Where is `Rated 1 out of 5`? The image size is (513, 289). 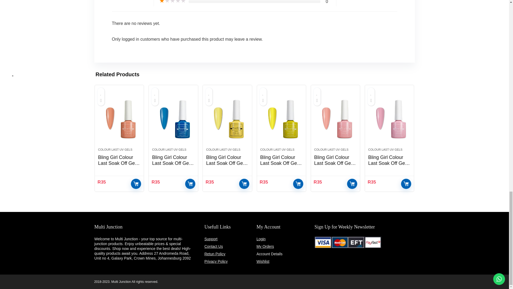 Rated 1 out of 5 is located at coordinates (172, 2).